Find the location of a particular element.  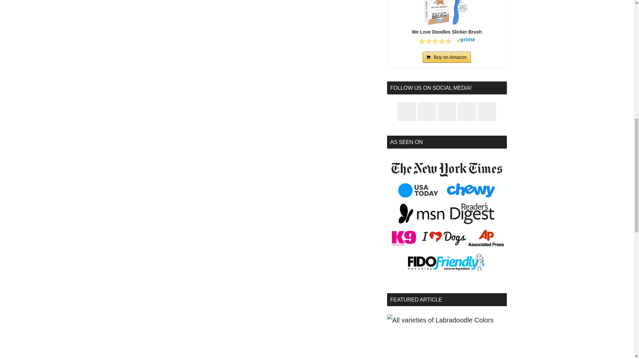

Reviews on Amazon is located at coordinates (435, 41).